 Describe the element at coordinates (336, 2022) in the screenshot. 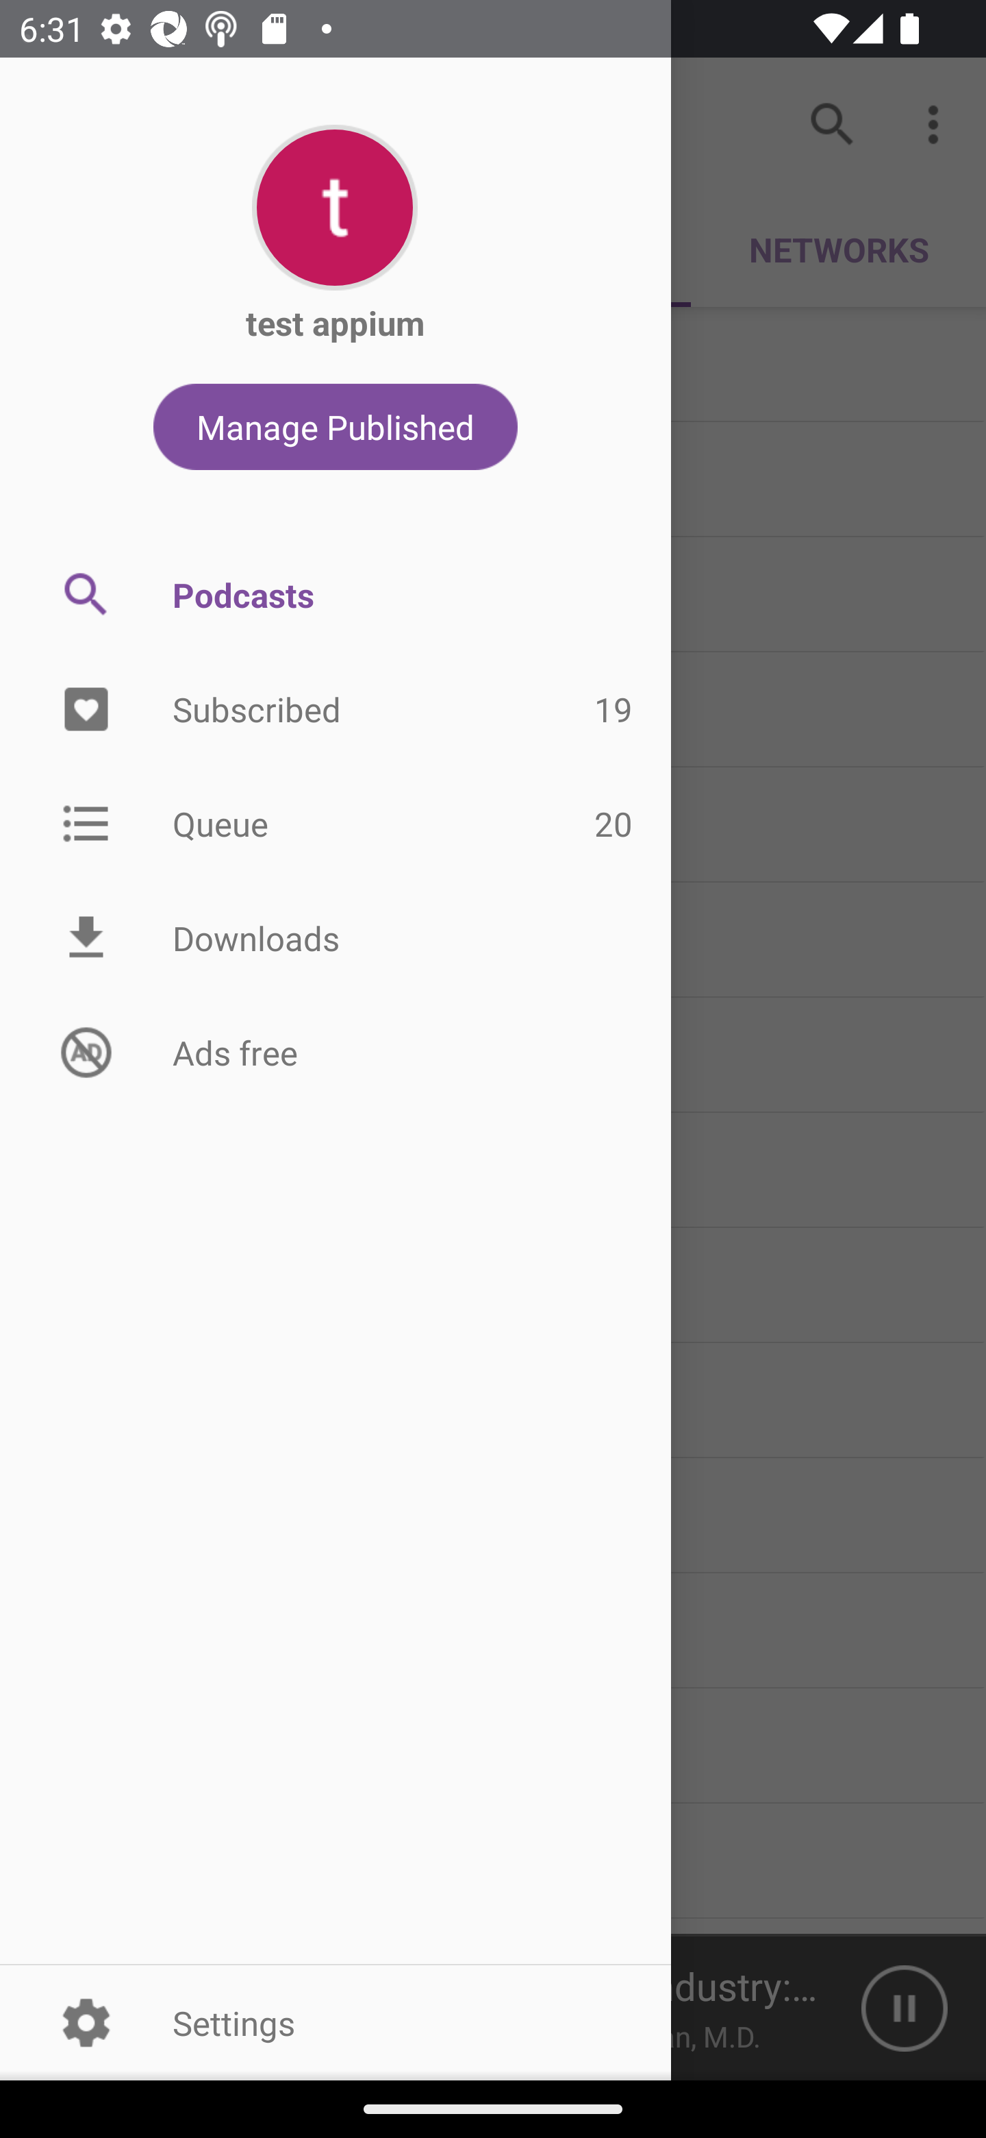

I see `Settings Picture Settings` at that location.